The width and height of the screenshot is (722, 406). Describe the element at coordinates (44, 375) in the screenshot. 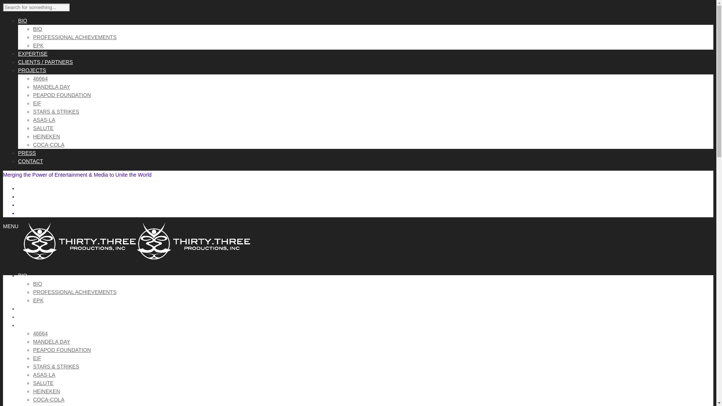

I see `ASAS-LA` at that location.